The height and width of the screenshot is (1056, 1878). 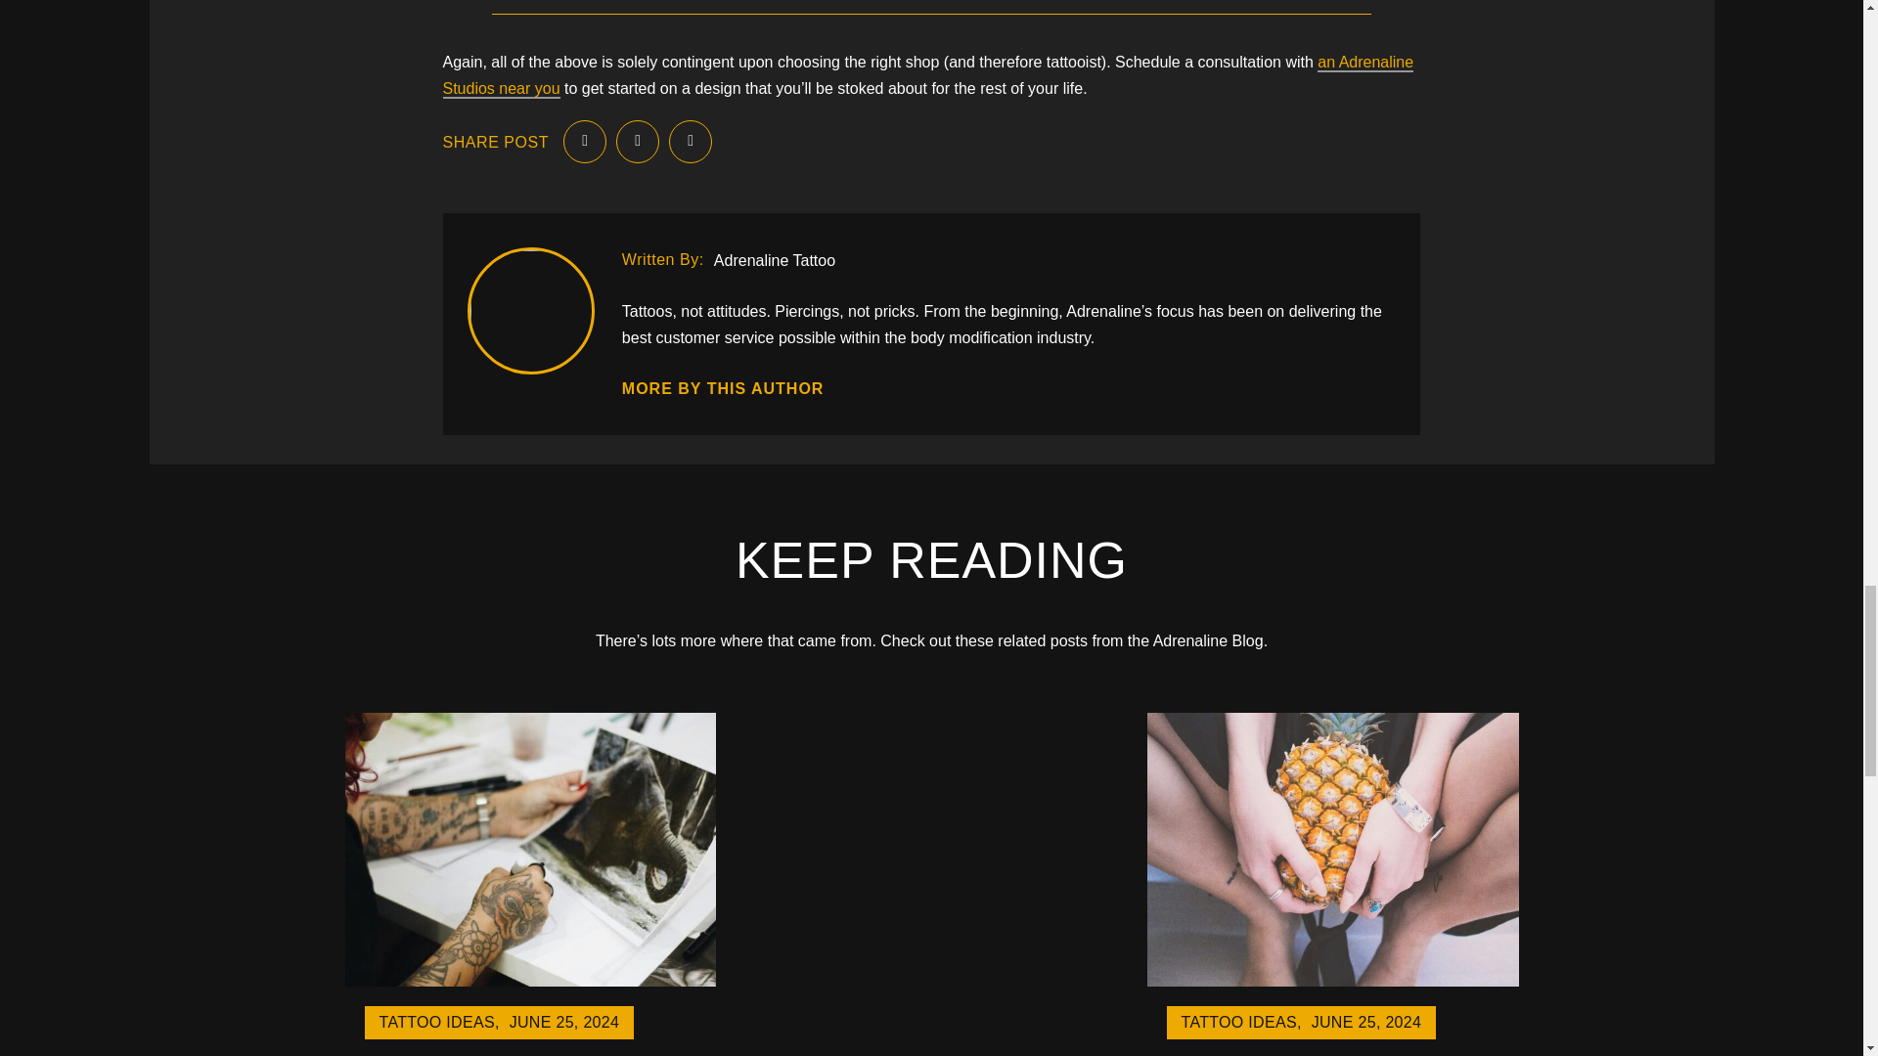 I want to click on Fruit Tattoo Ideas That Are Ripe for the Picking, so click(x=1333, y=977).